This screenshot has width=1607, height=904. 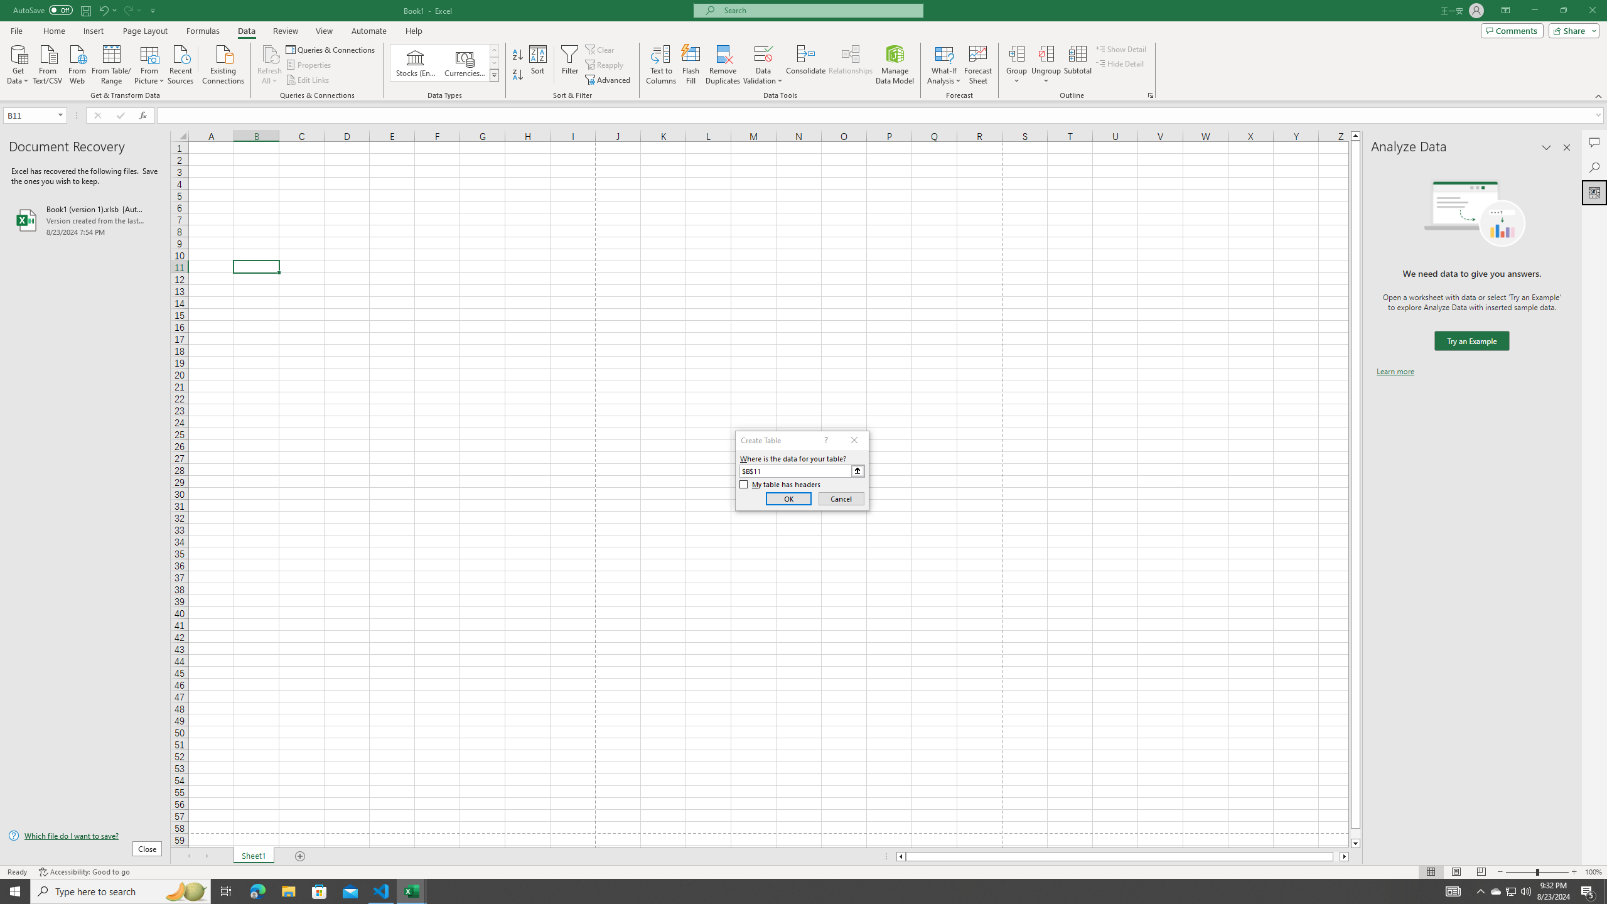 I want to click on Automate, so click(x=369, y=31).